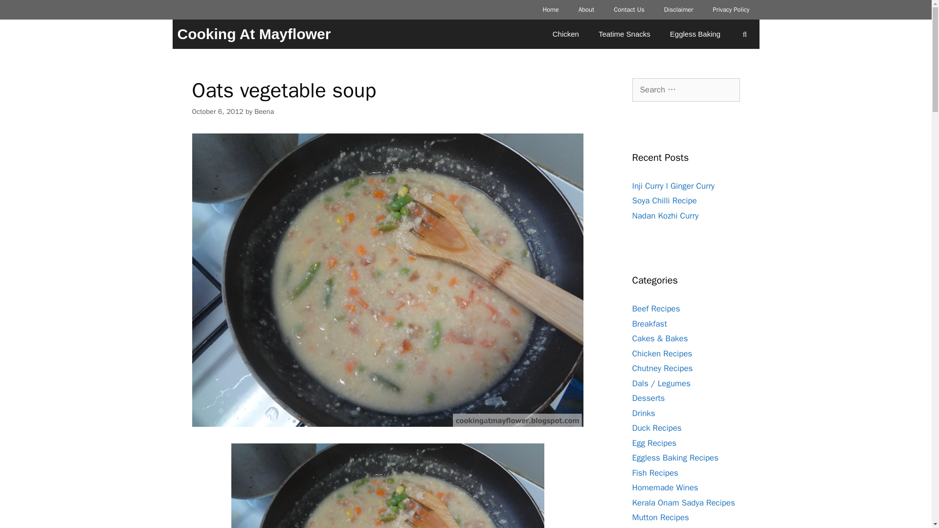  I want to click on Search for:, so click(686, 90).